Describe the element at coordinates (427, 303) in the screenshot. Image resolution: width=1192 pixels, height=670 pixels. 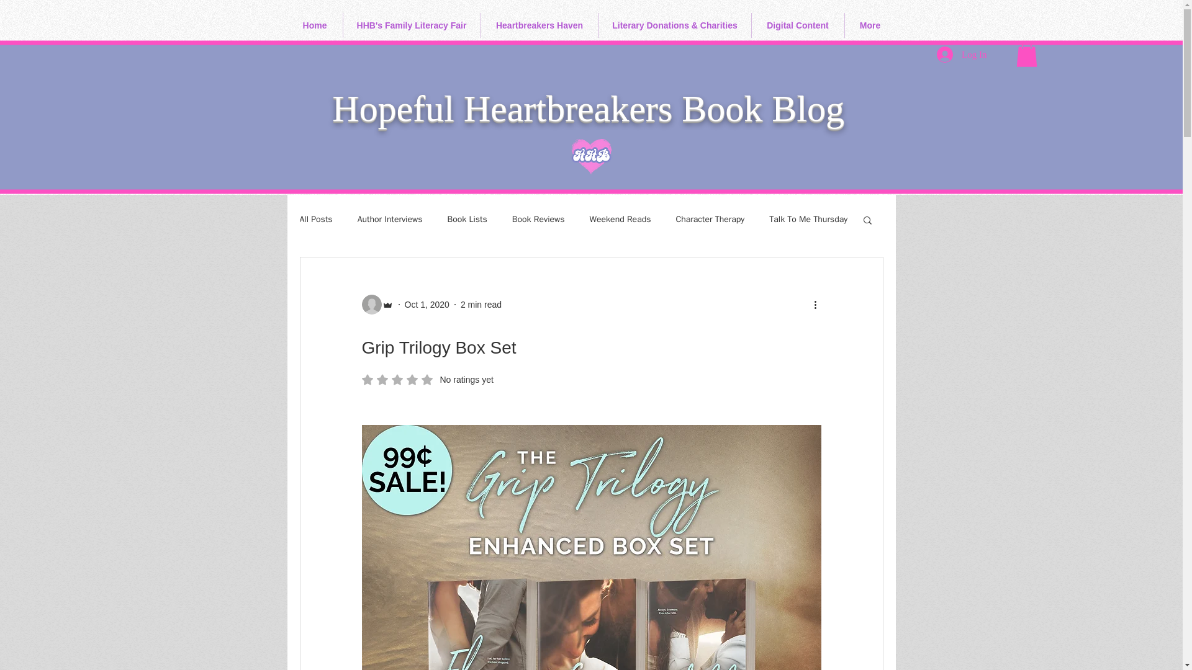
I see `Book Lists` at that location.